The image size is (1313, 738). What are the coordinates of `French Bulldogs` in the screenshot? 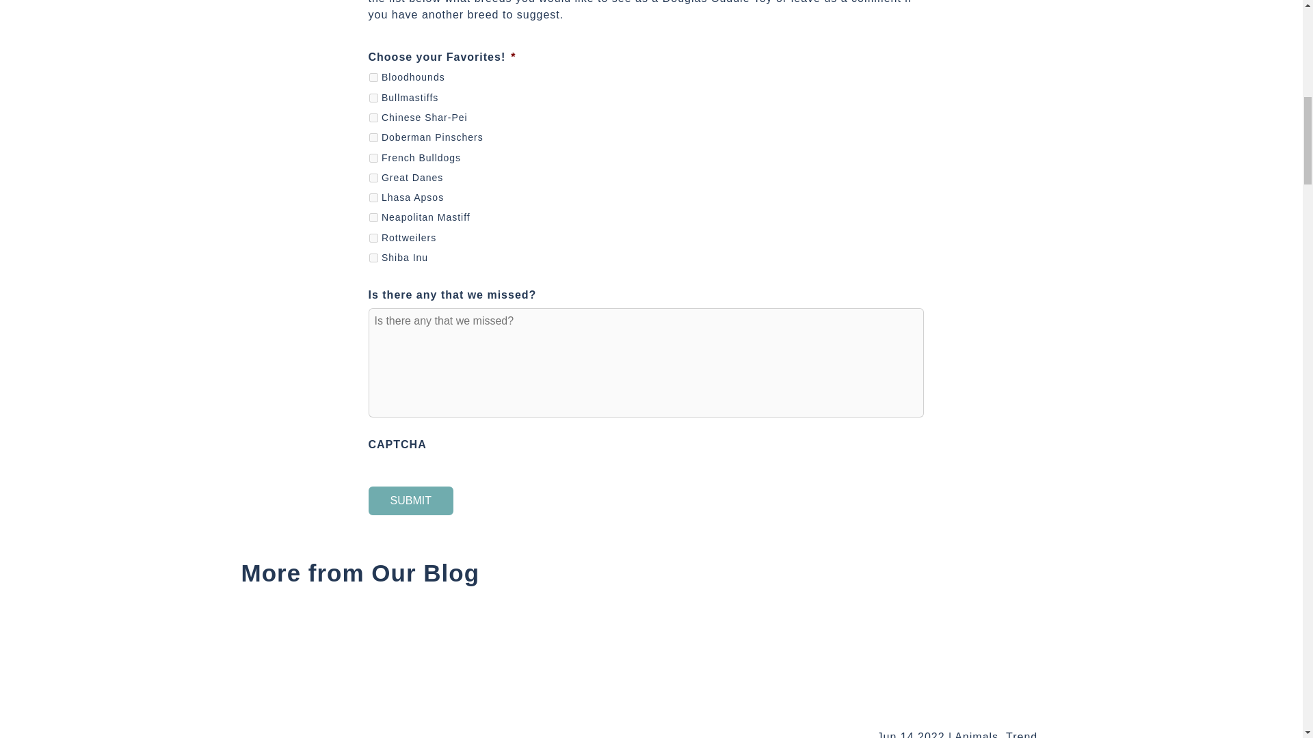 It's located at (373, 157).